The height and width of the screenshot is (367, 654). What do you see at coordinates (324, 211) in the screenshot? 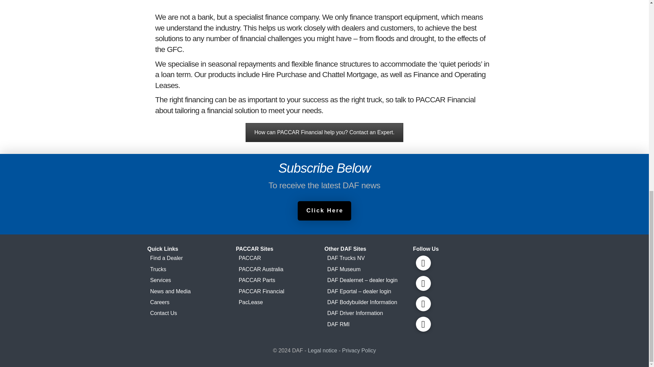
I see `Click Here` at bounding box center [324, 211].